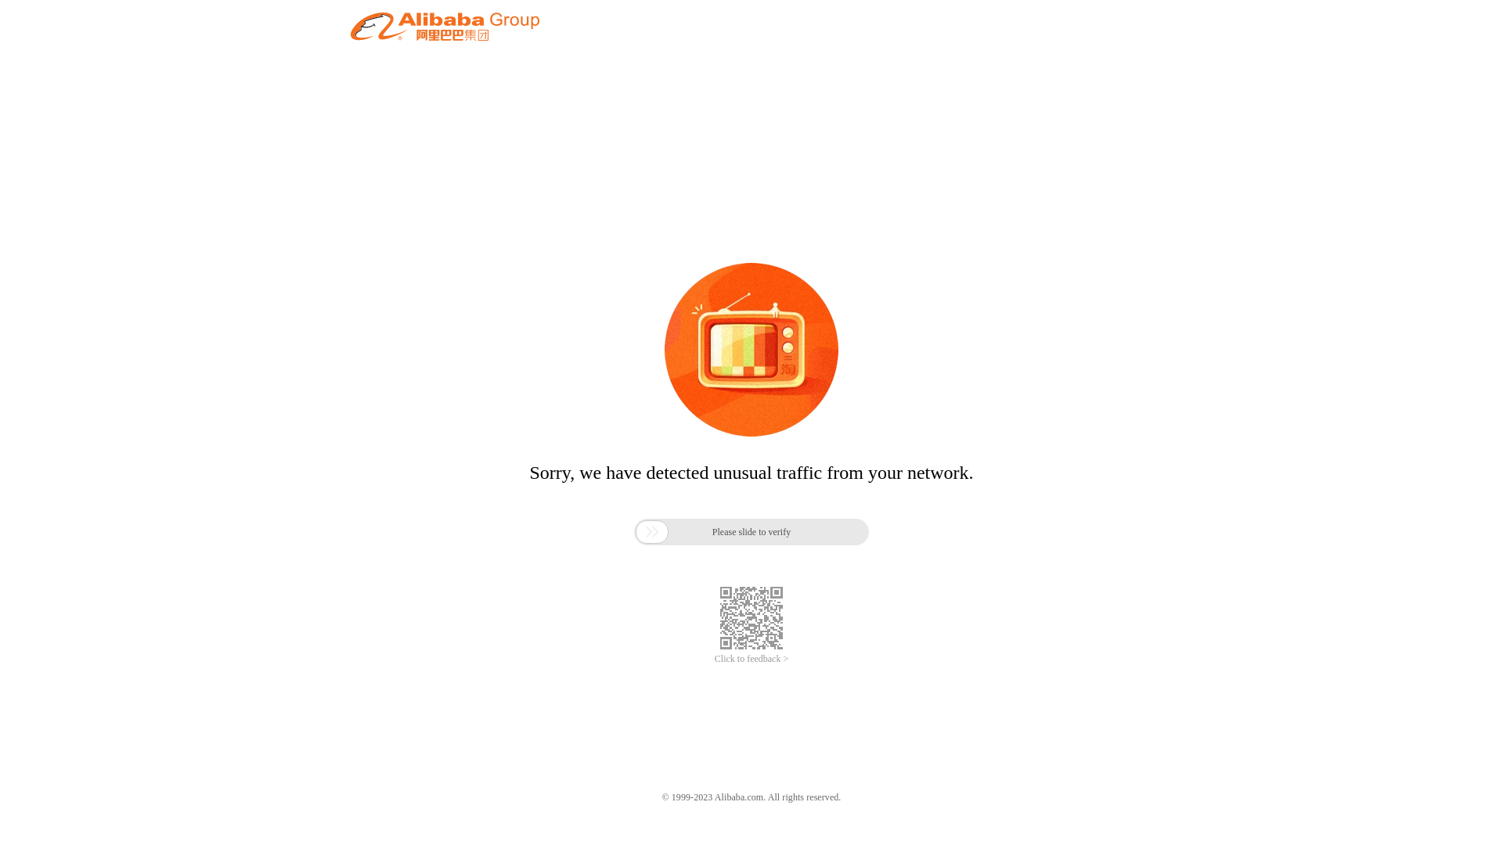 Image resolution: width=1503 pixels, height=845 pixels. What do you see at coordinates (751, 659) in the screenshot?
I see `Click to feedback >` at bounding box center [751, 659].